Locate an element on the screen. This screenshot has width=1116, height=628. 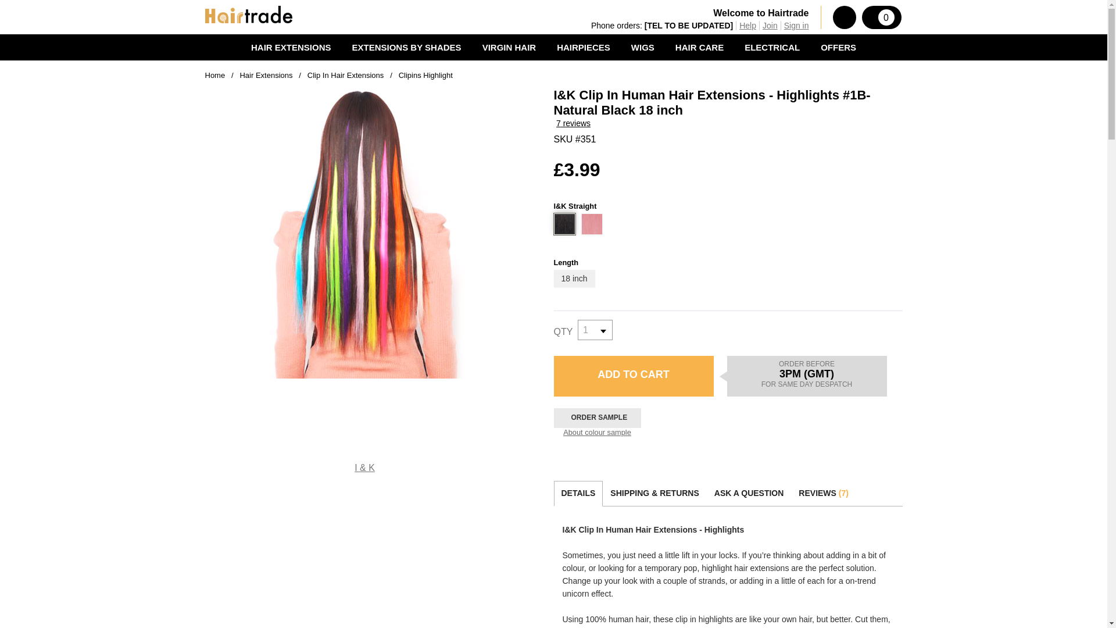
HAIR EXTENSIONS is located at coordinates (291, 47).